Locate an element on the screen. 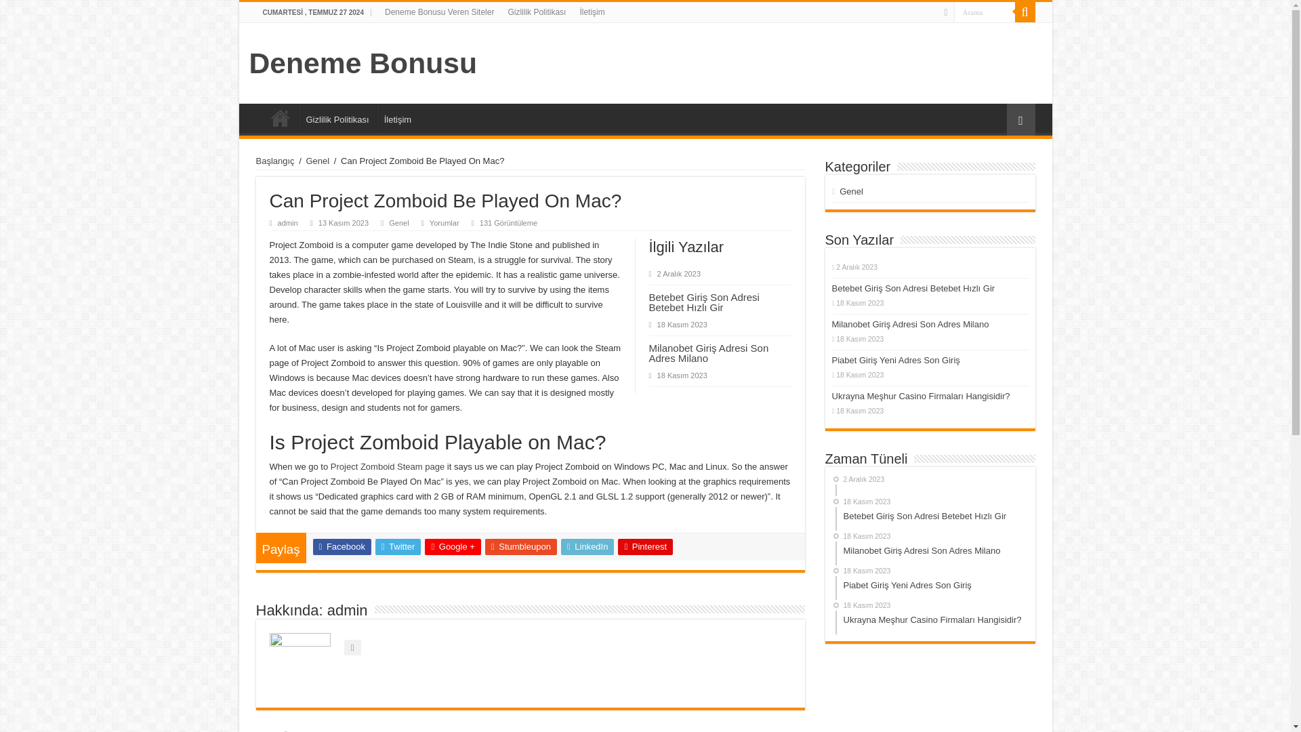 The width and height of the screenshot is (1301, 732). Pinterest is located at coordinates (984, 12).